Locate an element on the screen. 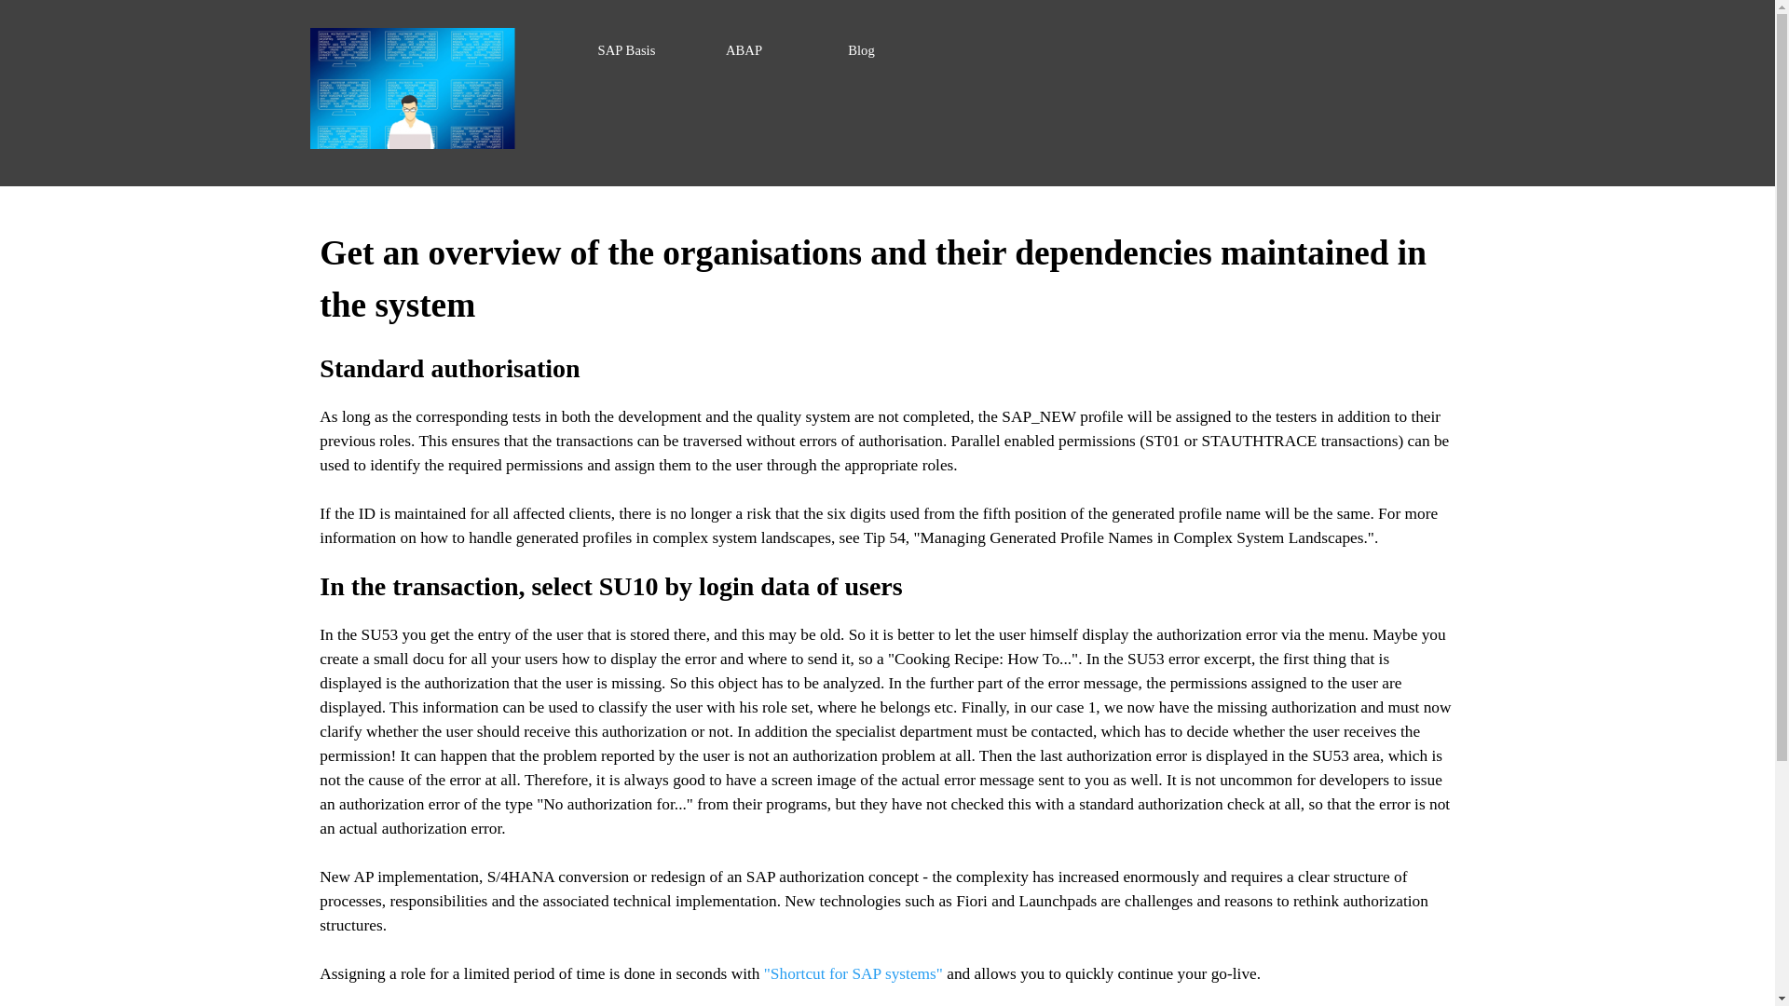  "Shortcut for SAP systems" is located at coordinates (853, 973).